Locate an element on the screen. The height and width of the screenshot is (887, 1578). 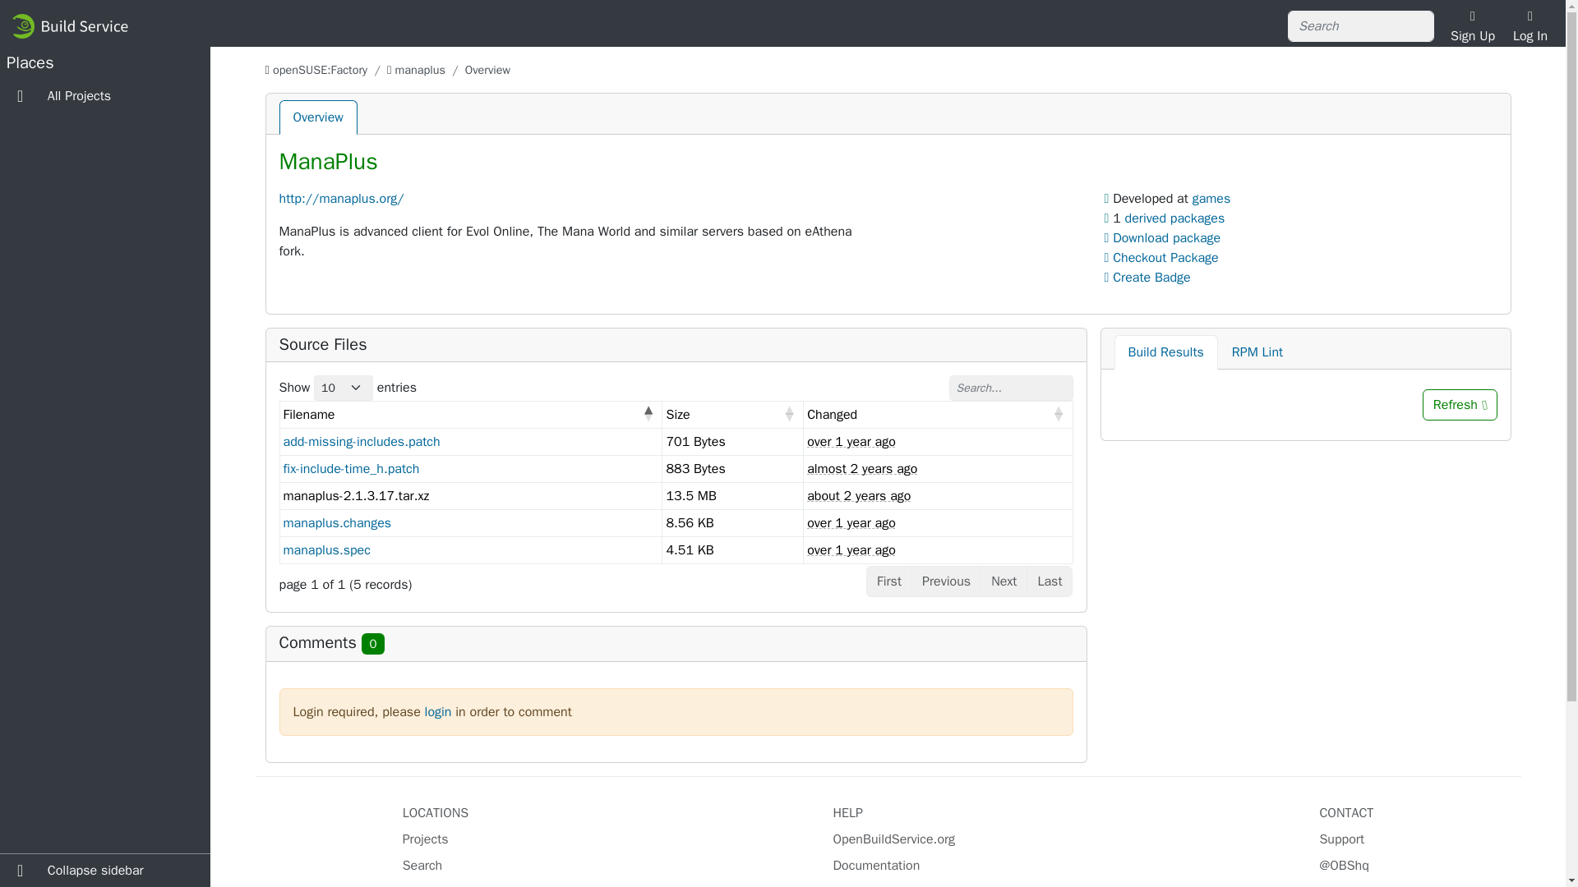
2023-04-10 21:57 UTC is located at coordinates (851, 522).